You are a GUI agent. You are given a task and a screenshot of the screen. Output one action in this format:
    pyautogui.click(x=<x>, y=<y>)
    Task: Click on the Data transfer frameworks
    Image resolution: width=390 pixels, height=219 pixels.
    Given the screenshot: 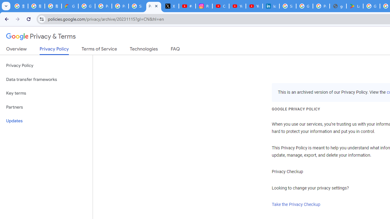 What is the action you would take?
    pyautogui.click(x=46, y=80)
    